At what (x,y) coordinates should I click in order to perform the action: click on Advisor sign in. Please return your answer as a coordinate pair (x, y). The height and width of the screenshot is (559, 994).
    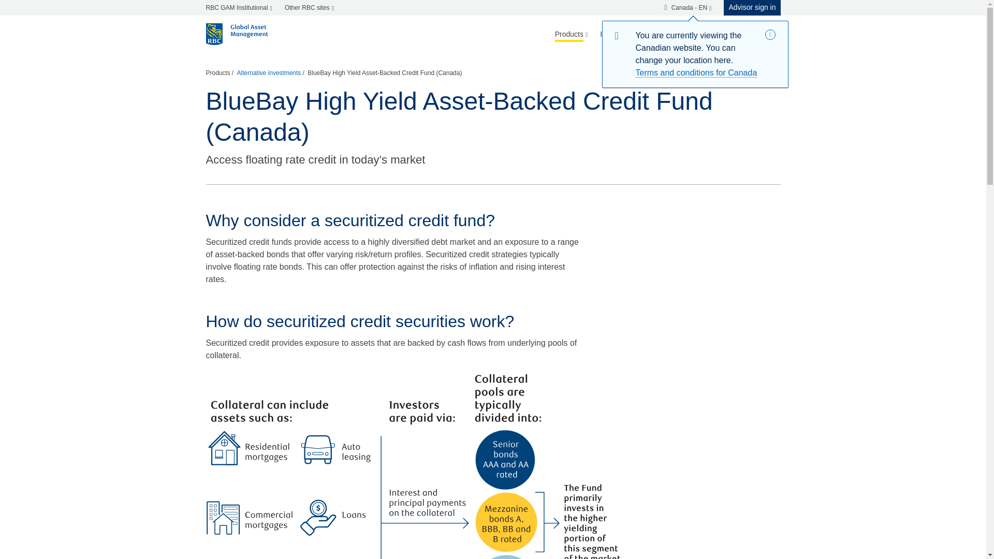
    Looking at the image, I should click on (749, 8).